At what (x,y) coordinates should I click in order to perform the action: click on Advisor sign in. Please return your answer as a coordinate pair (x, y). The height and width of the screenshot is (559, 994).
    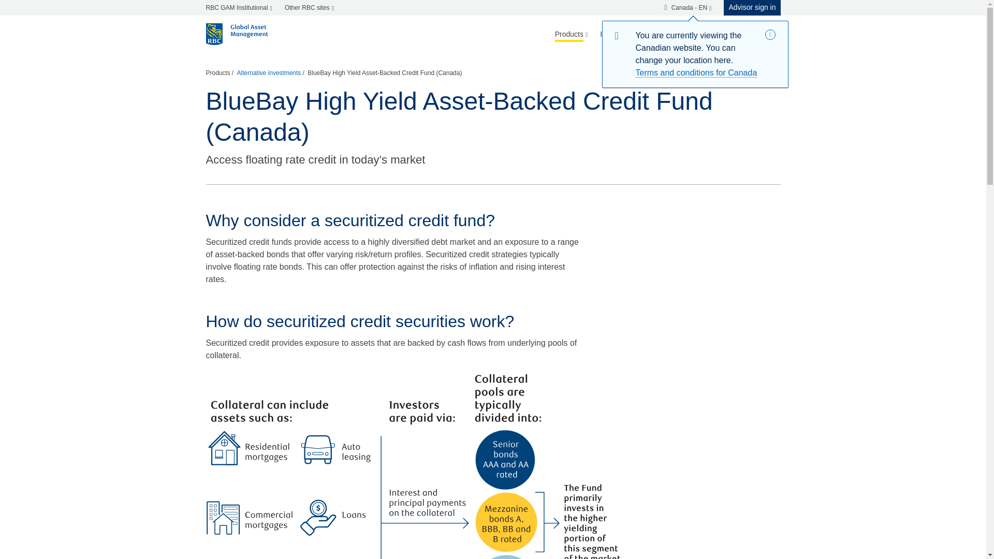
    Looking at the image, I should click on (749, 8).